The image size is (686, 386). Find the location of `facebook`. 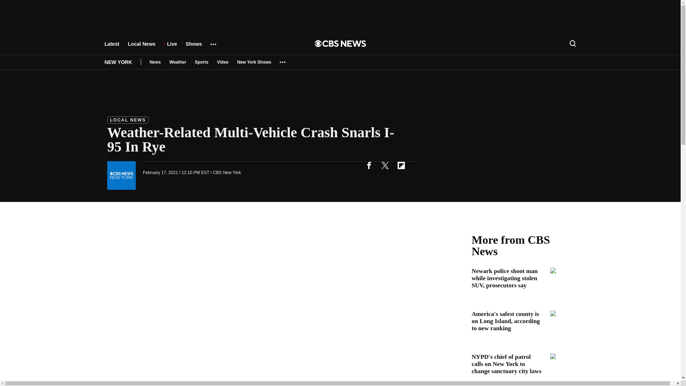

facebook is located at coordinates (369, 165).